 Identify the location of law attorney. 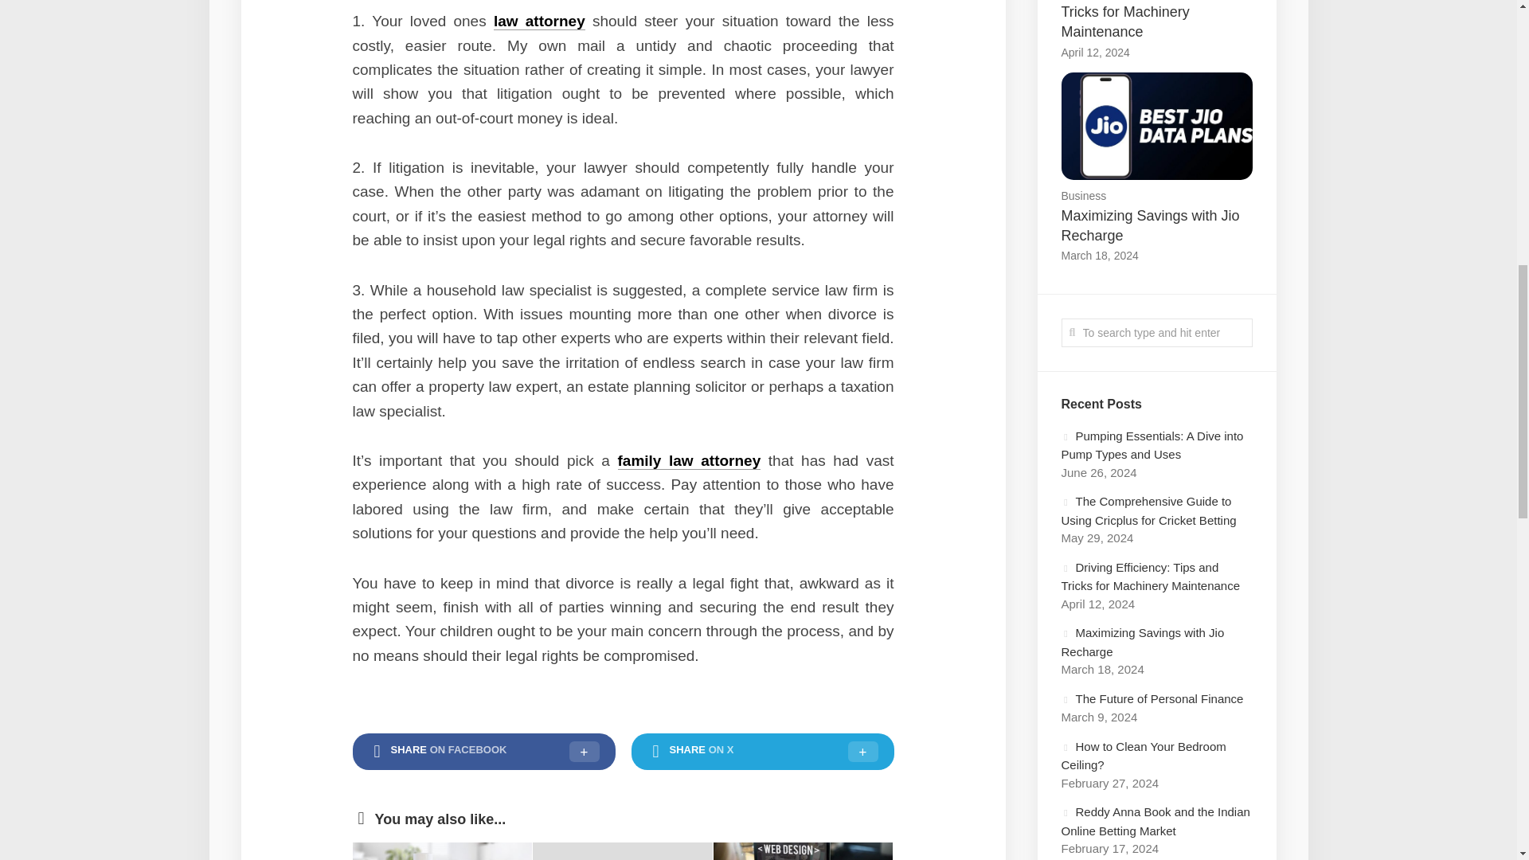
(540, 21).